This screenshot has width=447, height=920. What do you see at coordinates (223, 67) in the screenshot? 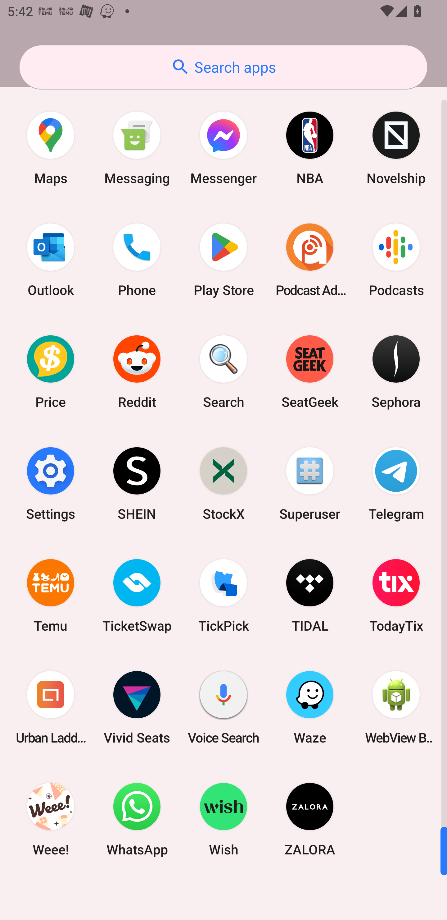
I see `  Search apps` at bounding box center [223, 67].